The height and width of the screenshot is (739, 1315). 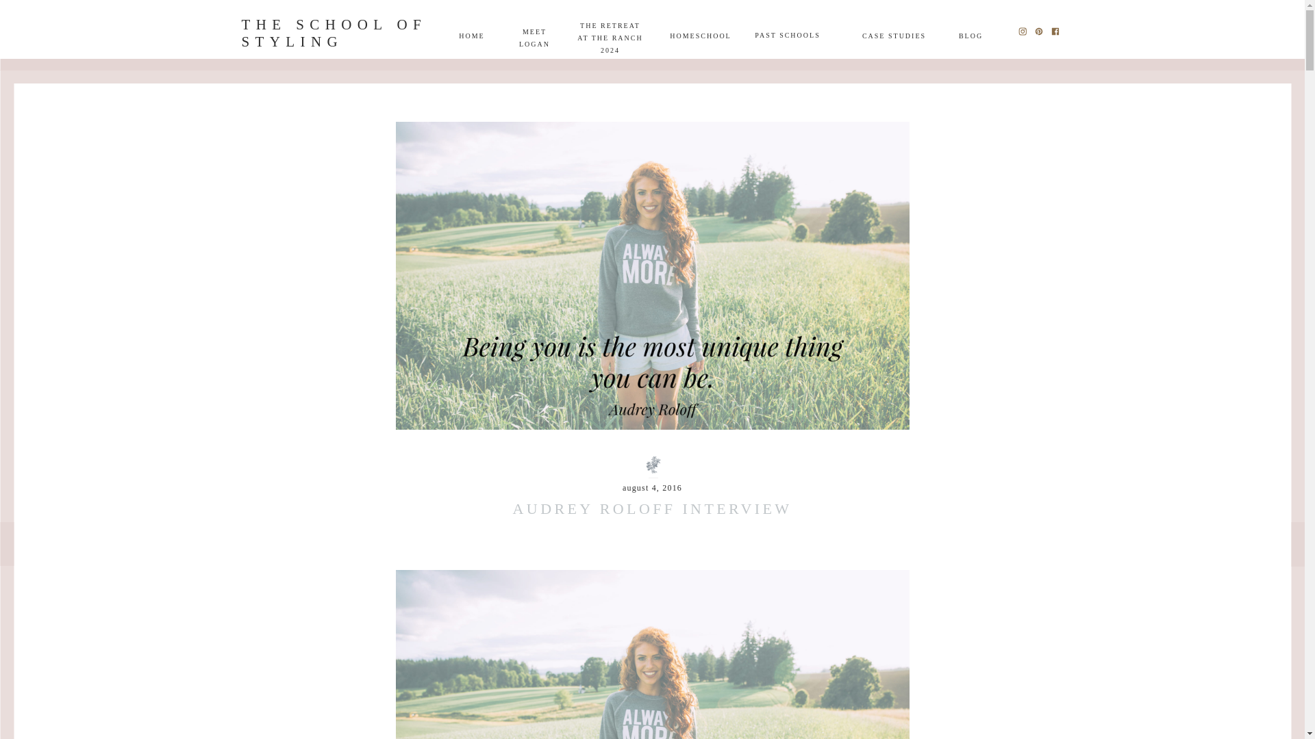 I want to click on Instagram-color Created with Sketch., so click(x=1022, y=31).